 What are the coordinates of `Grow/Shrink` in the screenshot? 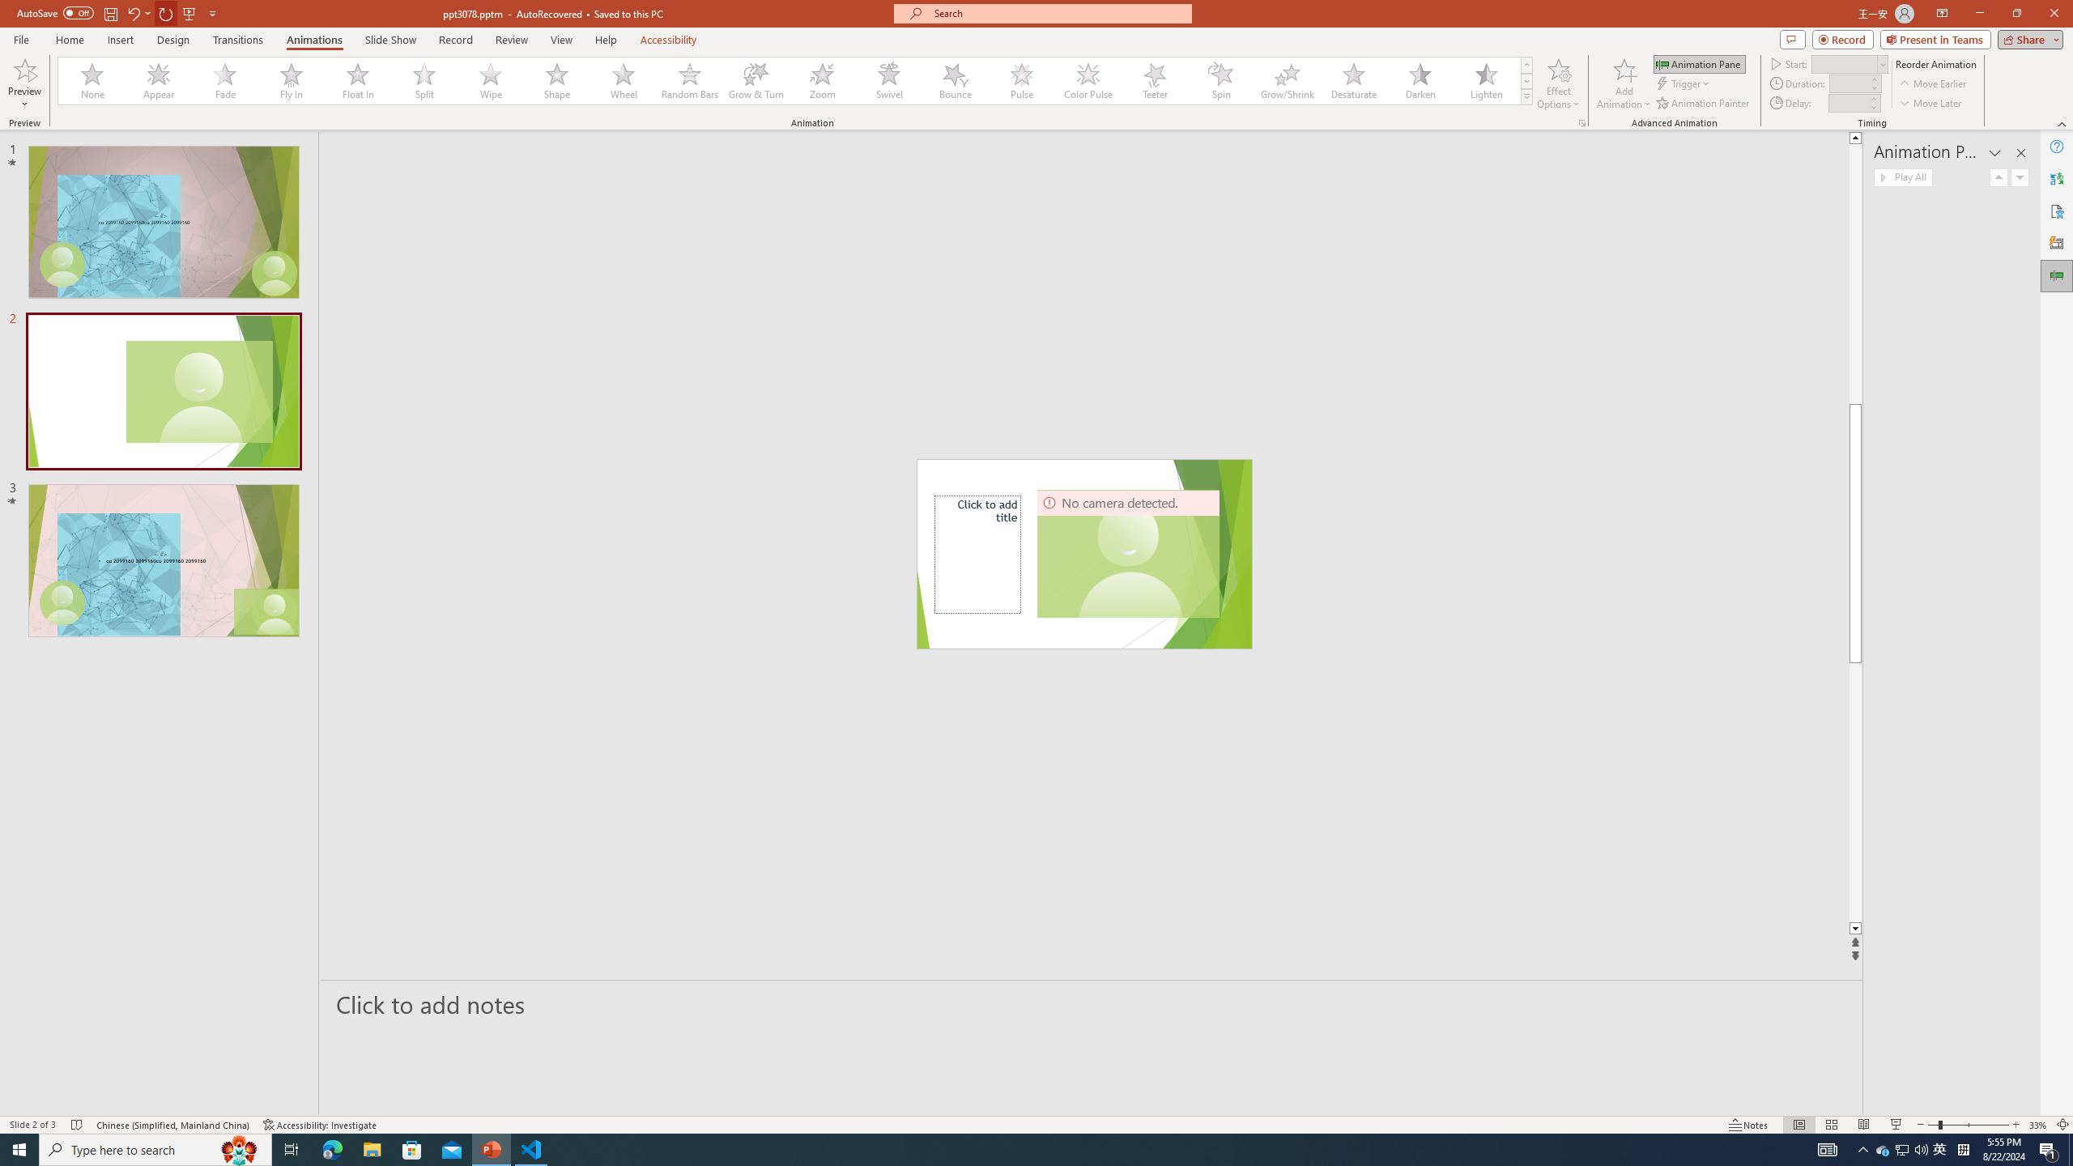 It's located at (1287, 81).